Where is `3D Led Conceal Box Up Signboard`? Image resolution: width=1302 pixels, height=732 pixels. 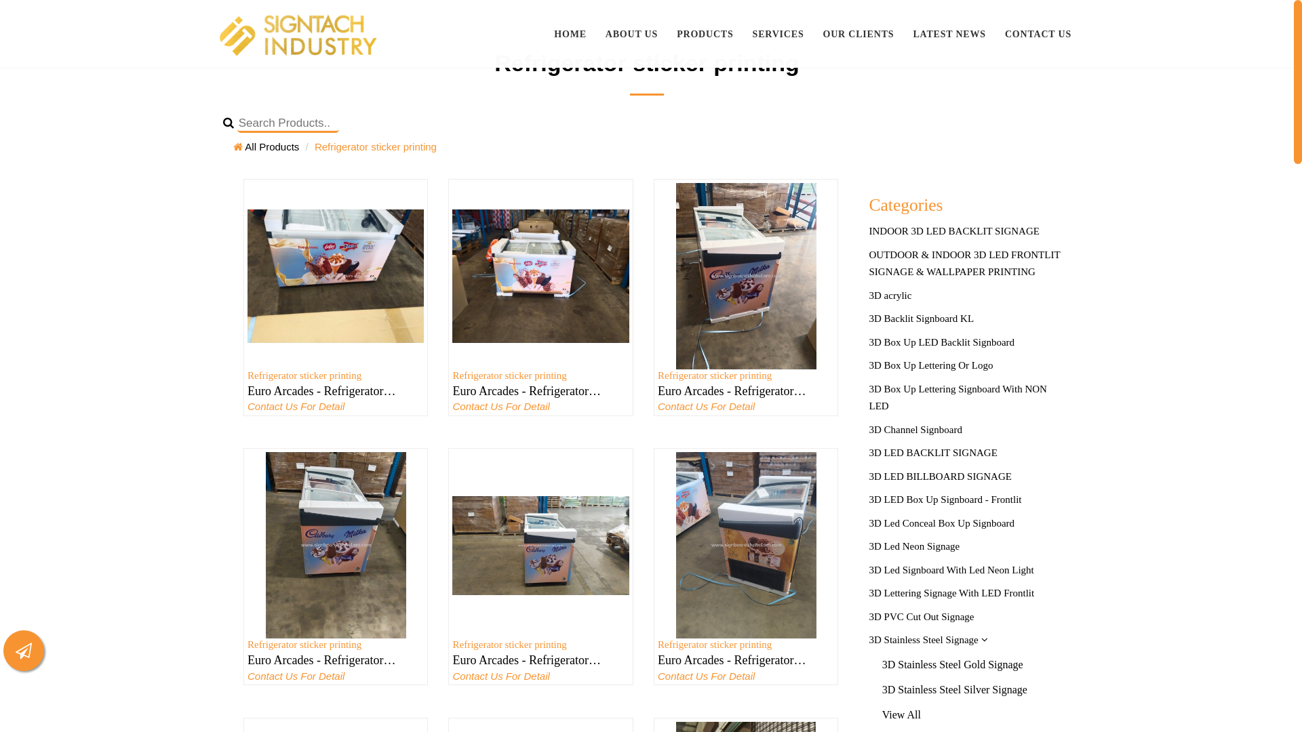 3D Led Conceal Box Up Signboard is located at coordinates (966, 524).